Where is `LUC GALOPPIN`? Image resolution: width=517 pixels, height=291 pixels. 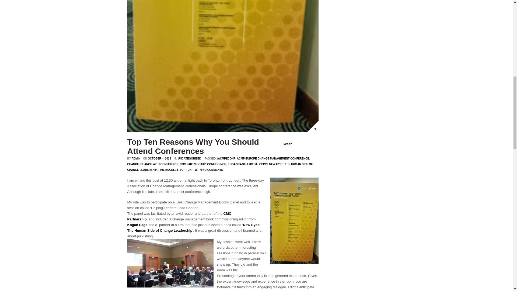
LUC GALOPPIN is located at coordinates (257, 164).